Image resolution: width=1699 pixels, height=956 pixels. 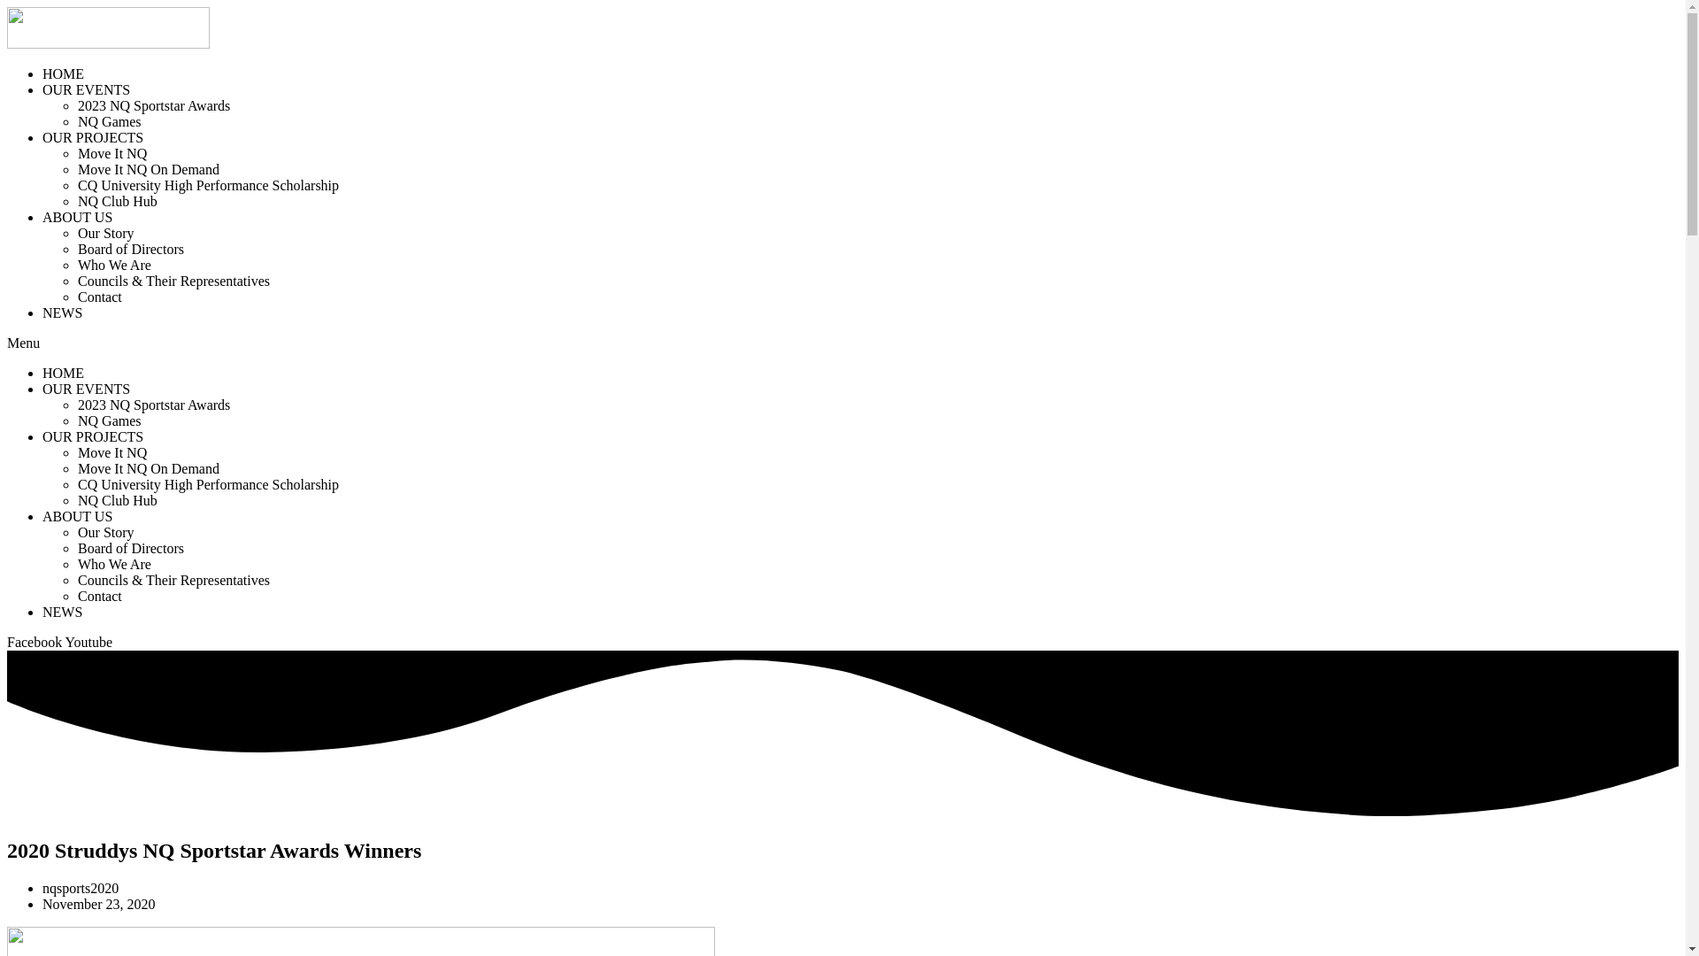 What do you see at coordinates (36, 643) in the screenshot?
I see `Facebook` at bounding box center [36, 643].